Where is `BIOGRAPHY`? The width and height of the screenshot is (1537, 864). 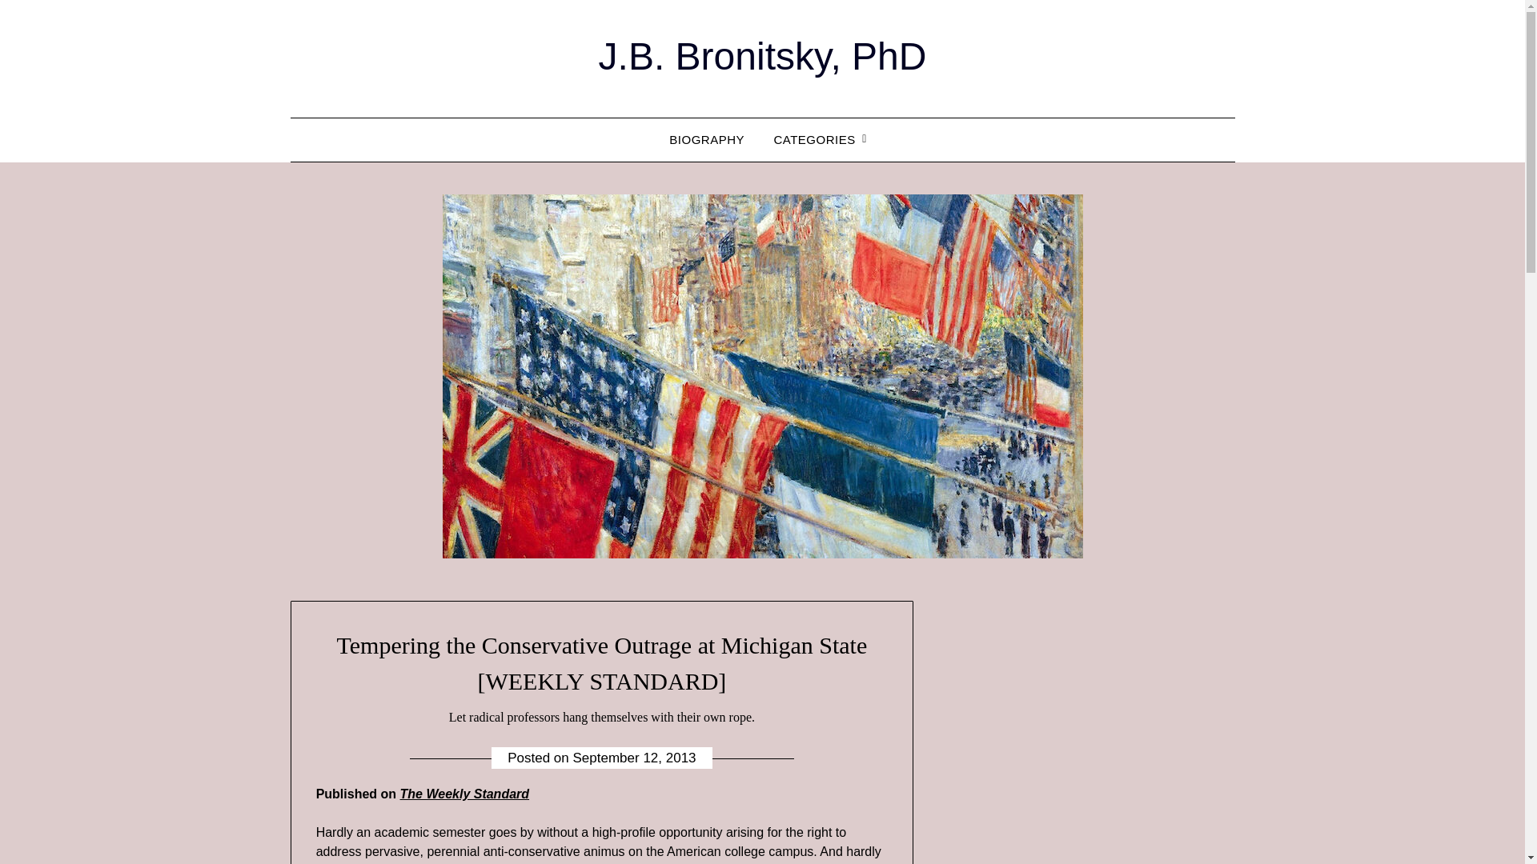
BIOGRAPHY is located at coordinates (706, 139).